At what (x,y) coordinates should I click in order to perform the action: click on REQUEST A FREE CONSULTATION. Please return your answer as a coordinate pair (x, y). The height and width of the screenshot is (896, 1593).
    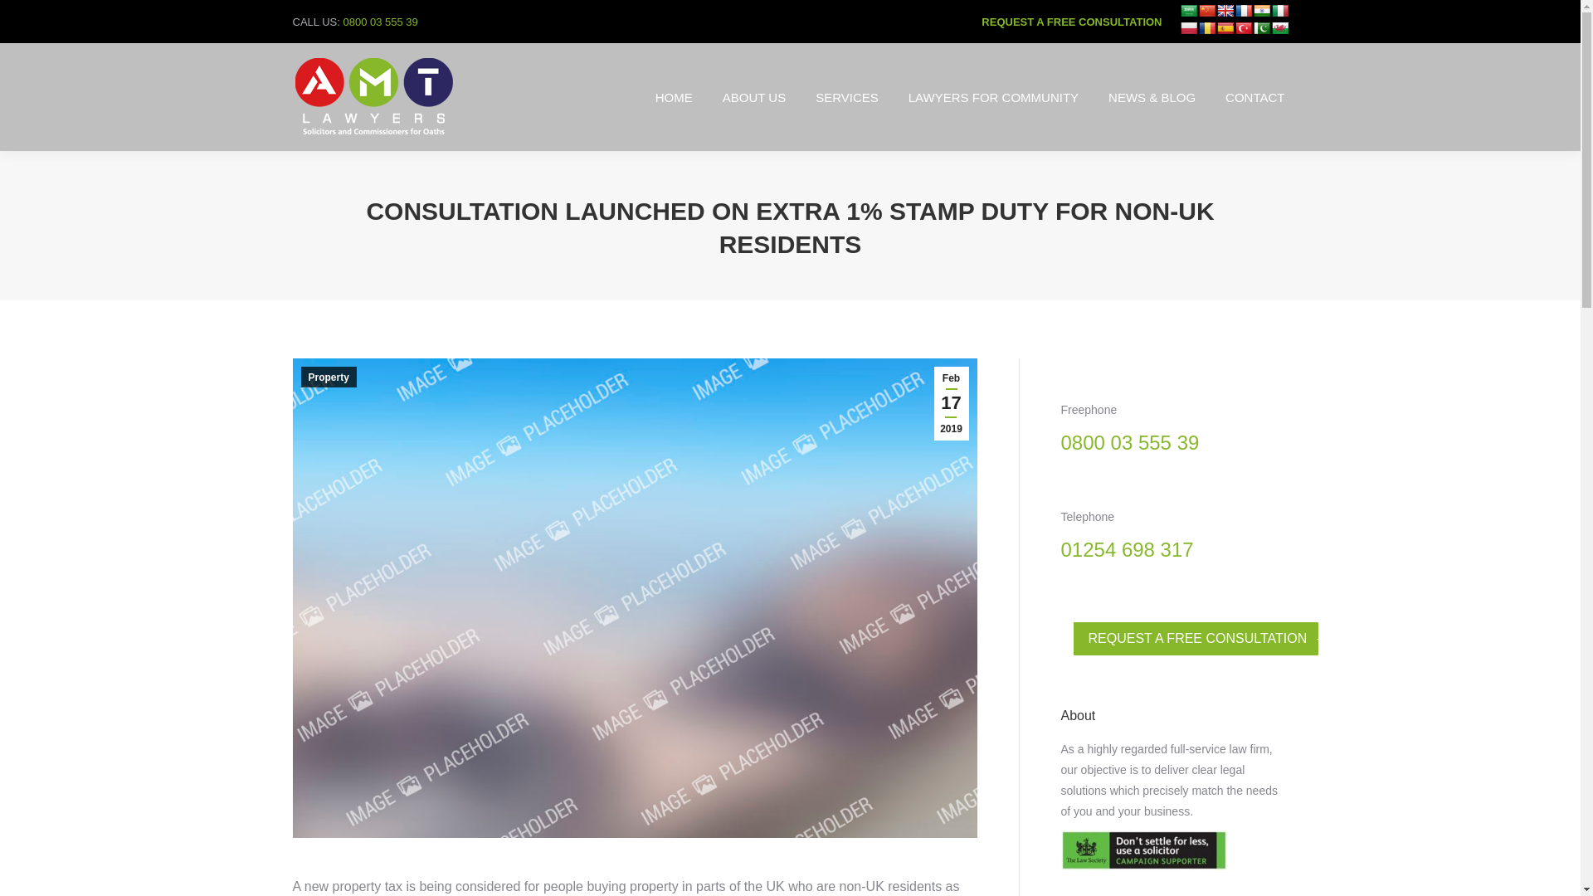
    Looking at the image, I should click on (1070, 22).